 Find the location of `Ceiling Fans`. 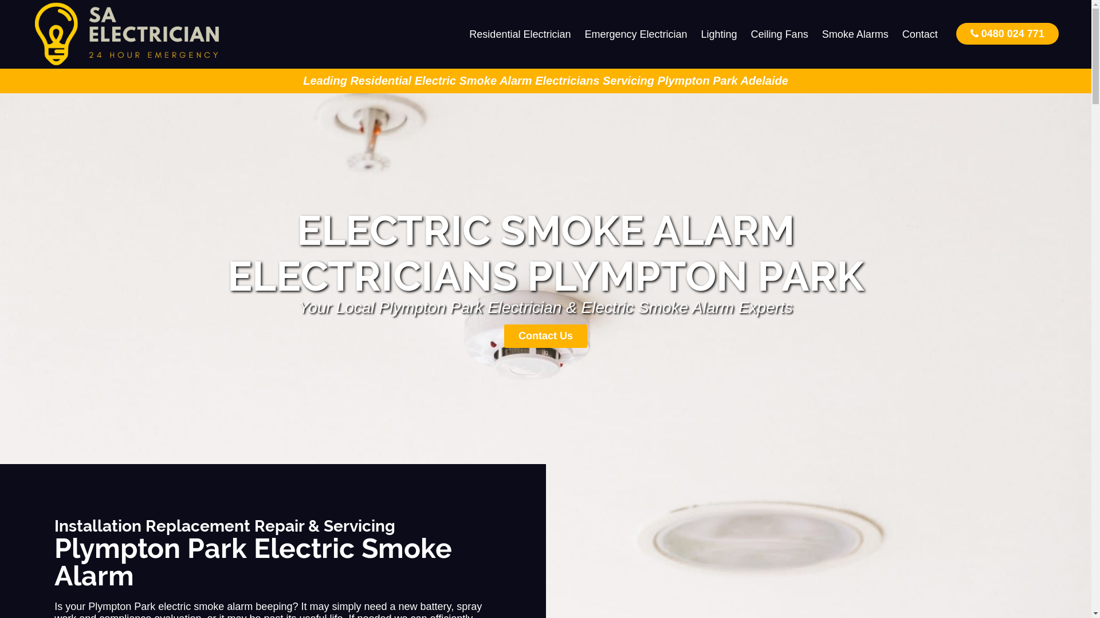

Ceiling Fans is located at coordinates (780, 34).